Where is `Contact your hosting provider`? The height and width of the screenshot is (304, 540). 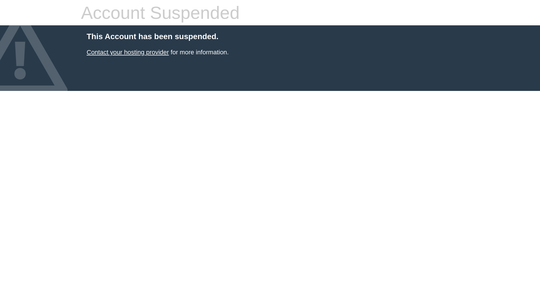
Contact your hosting provider is located at coordinates (128, 52).